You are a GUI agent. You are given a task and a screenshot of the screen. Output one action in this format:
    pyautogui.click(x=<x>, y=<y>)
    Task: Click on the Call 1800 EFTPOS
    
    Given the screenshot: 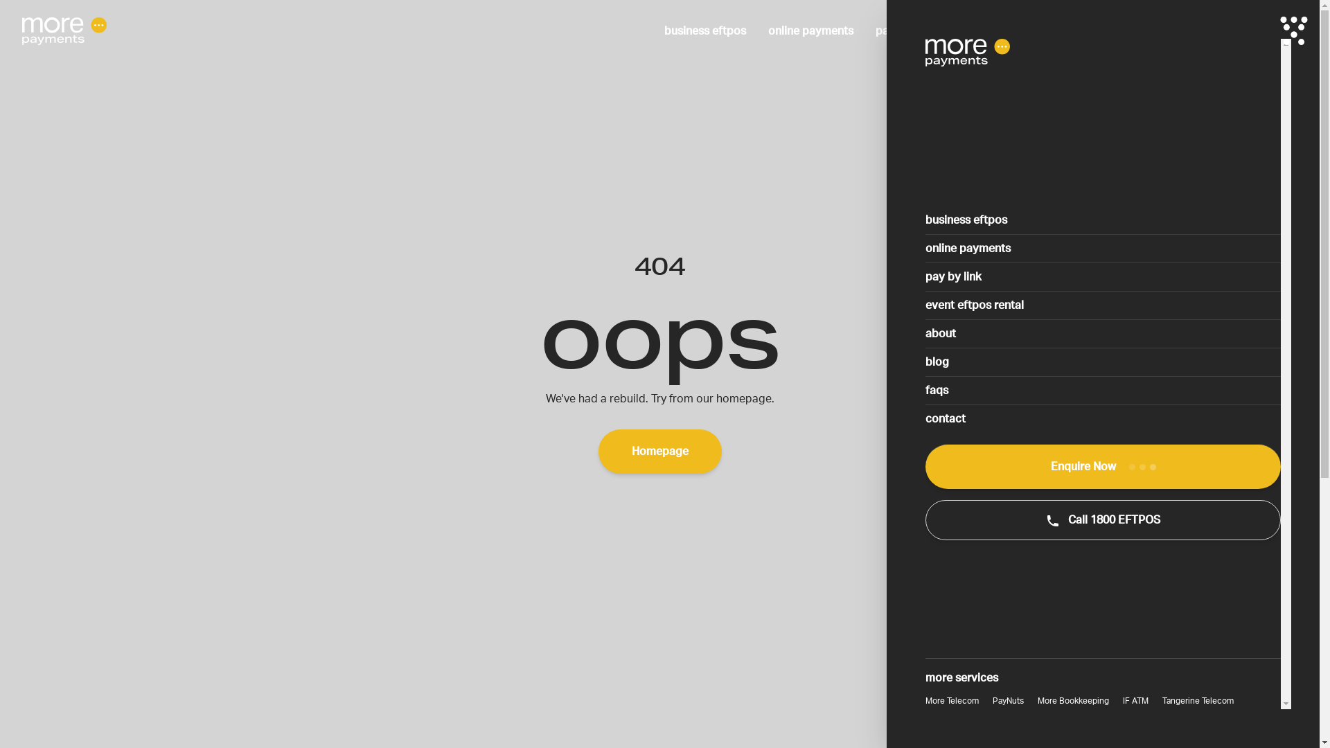 What is the action you would take?
    pyautogui.click(x=1103, y=520)
    